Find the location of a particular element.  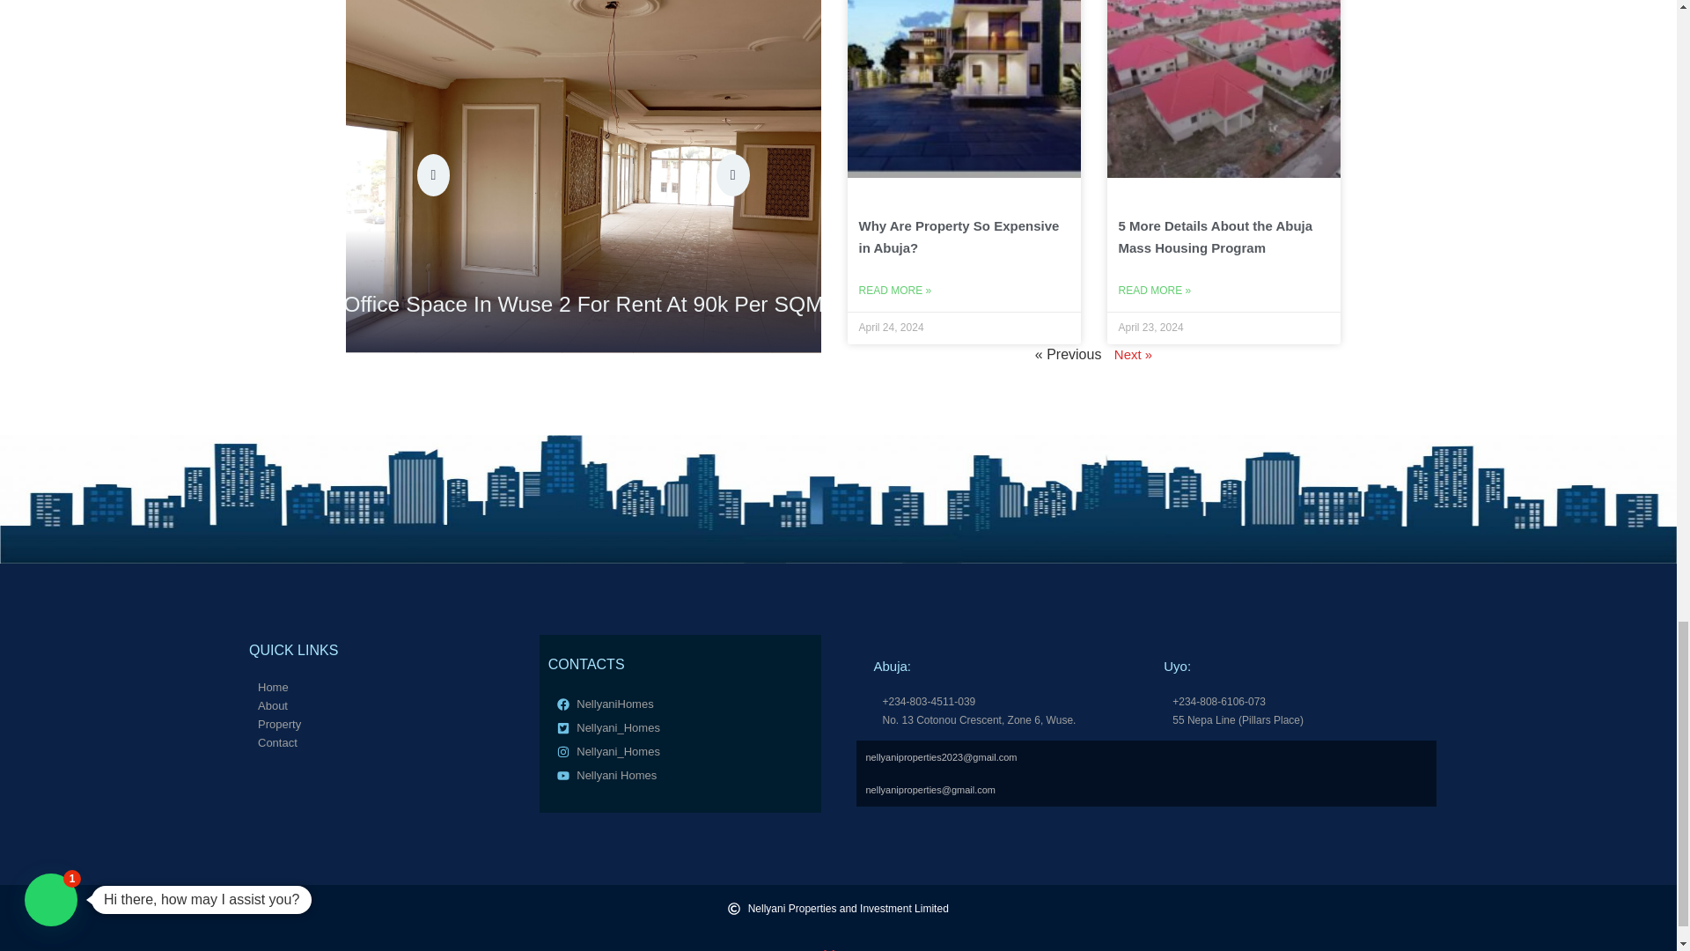

Office Space In Wuse 2 For Rent At 90k Per SQM is located at coordinates (528, 301).